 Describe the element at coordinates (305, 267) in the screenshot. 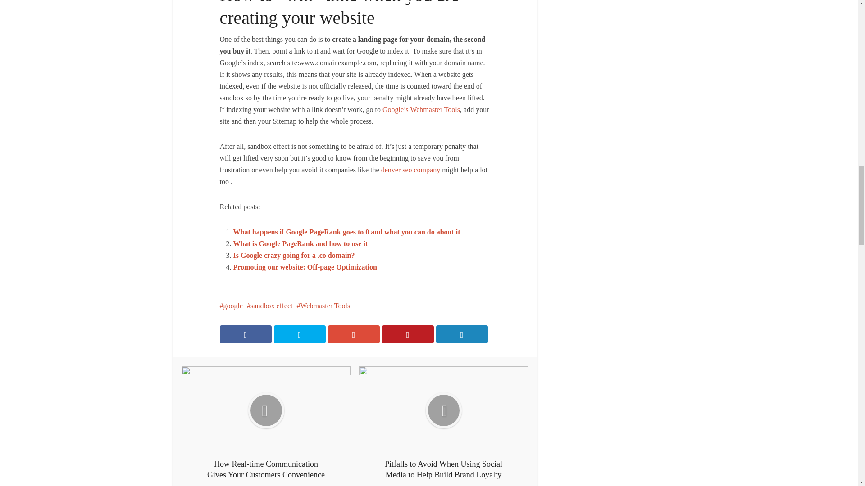

I see `Promoting our website: Off-page Optimization` at that location.